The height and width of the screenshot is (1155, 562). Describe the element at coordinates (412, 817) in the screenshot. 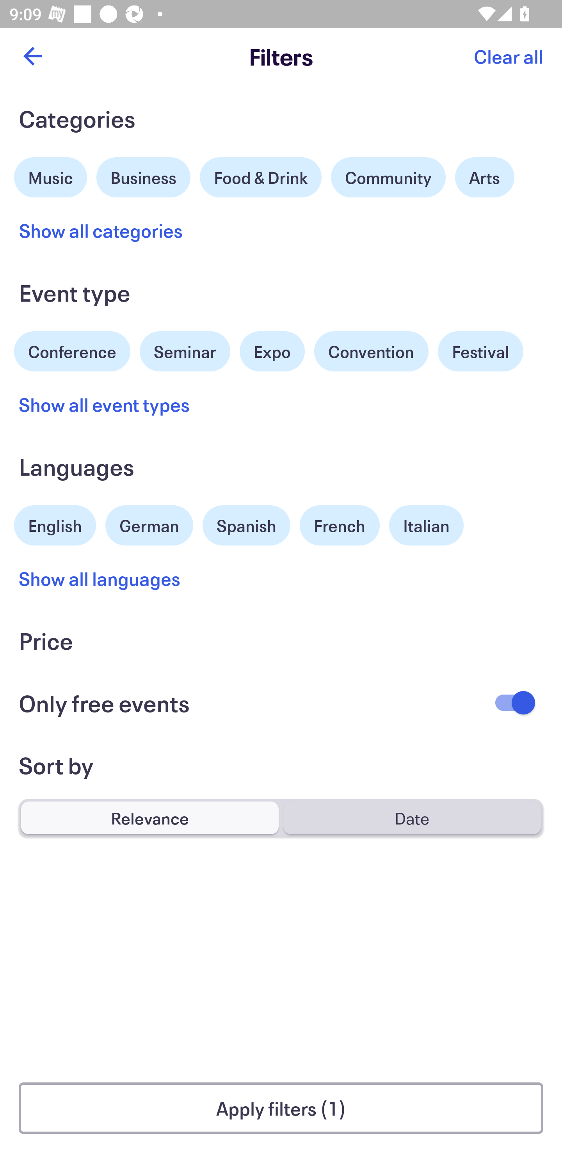

I see `Date` at that location.